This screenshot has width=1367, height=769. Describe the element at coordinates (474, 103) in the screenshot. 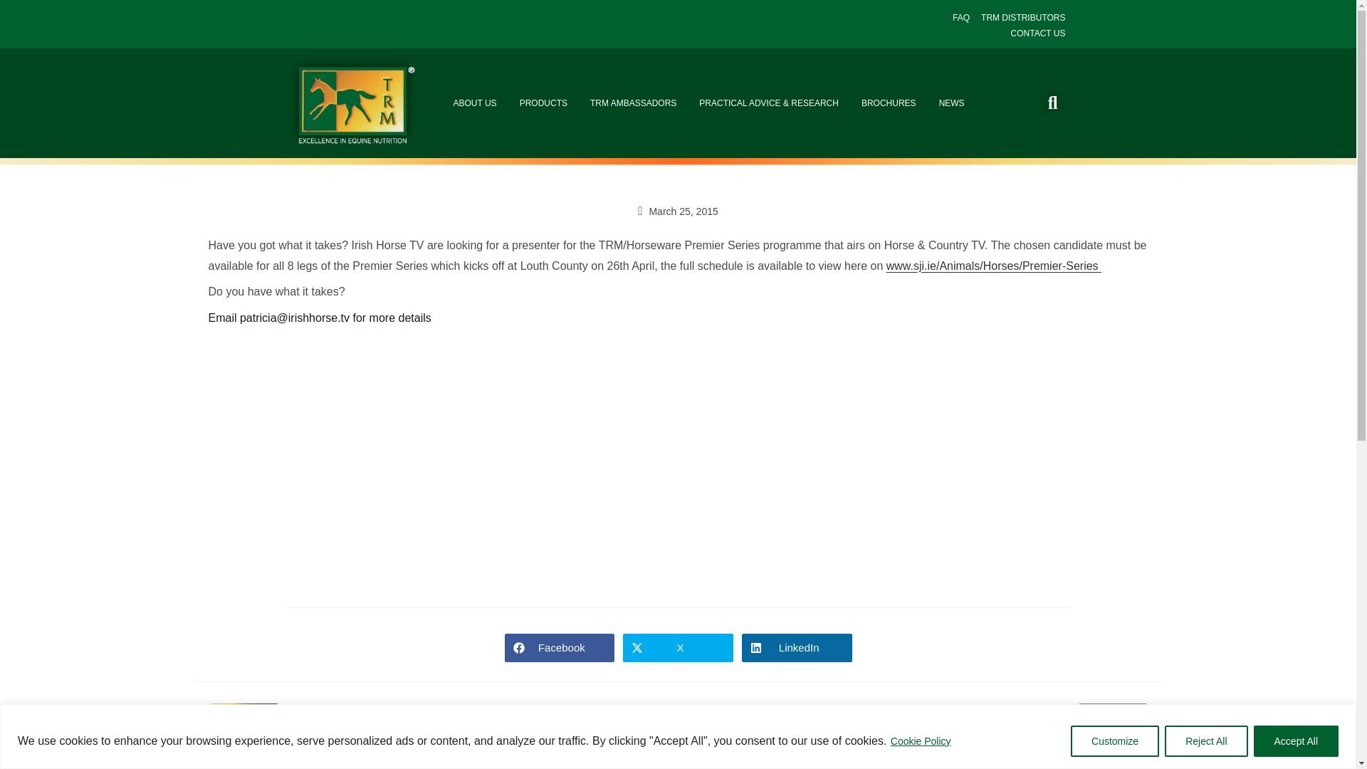

I see `ABOUT US` at that location.